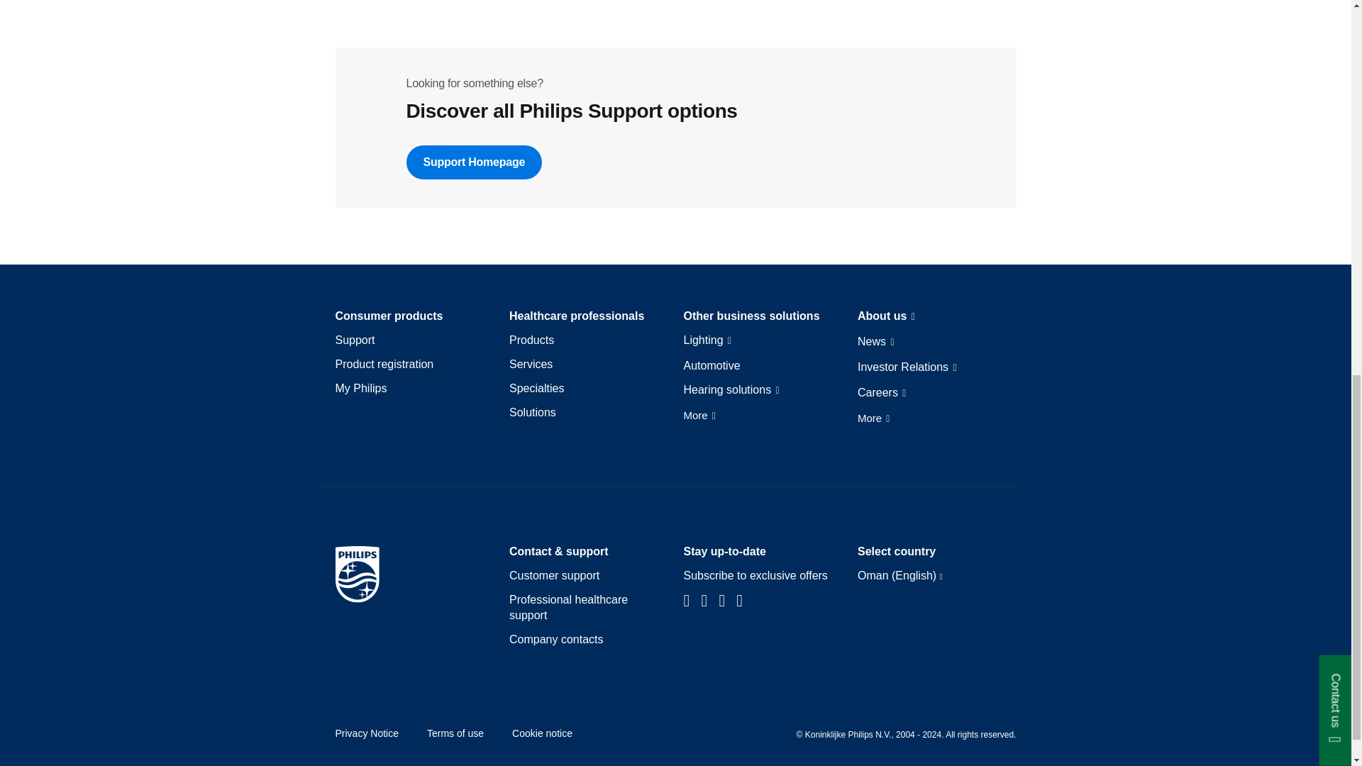 Image resolution: width=1362 pixels, height=766 pixels. Describe the element at coordinates (532, 340) in the screenshot. I see `Products` at that location.